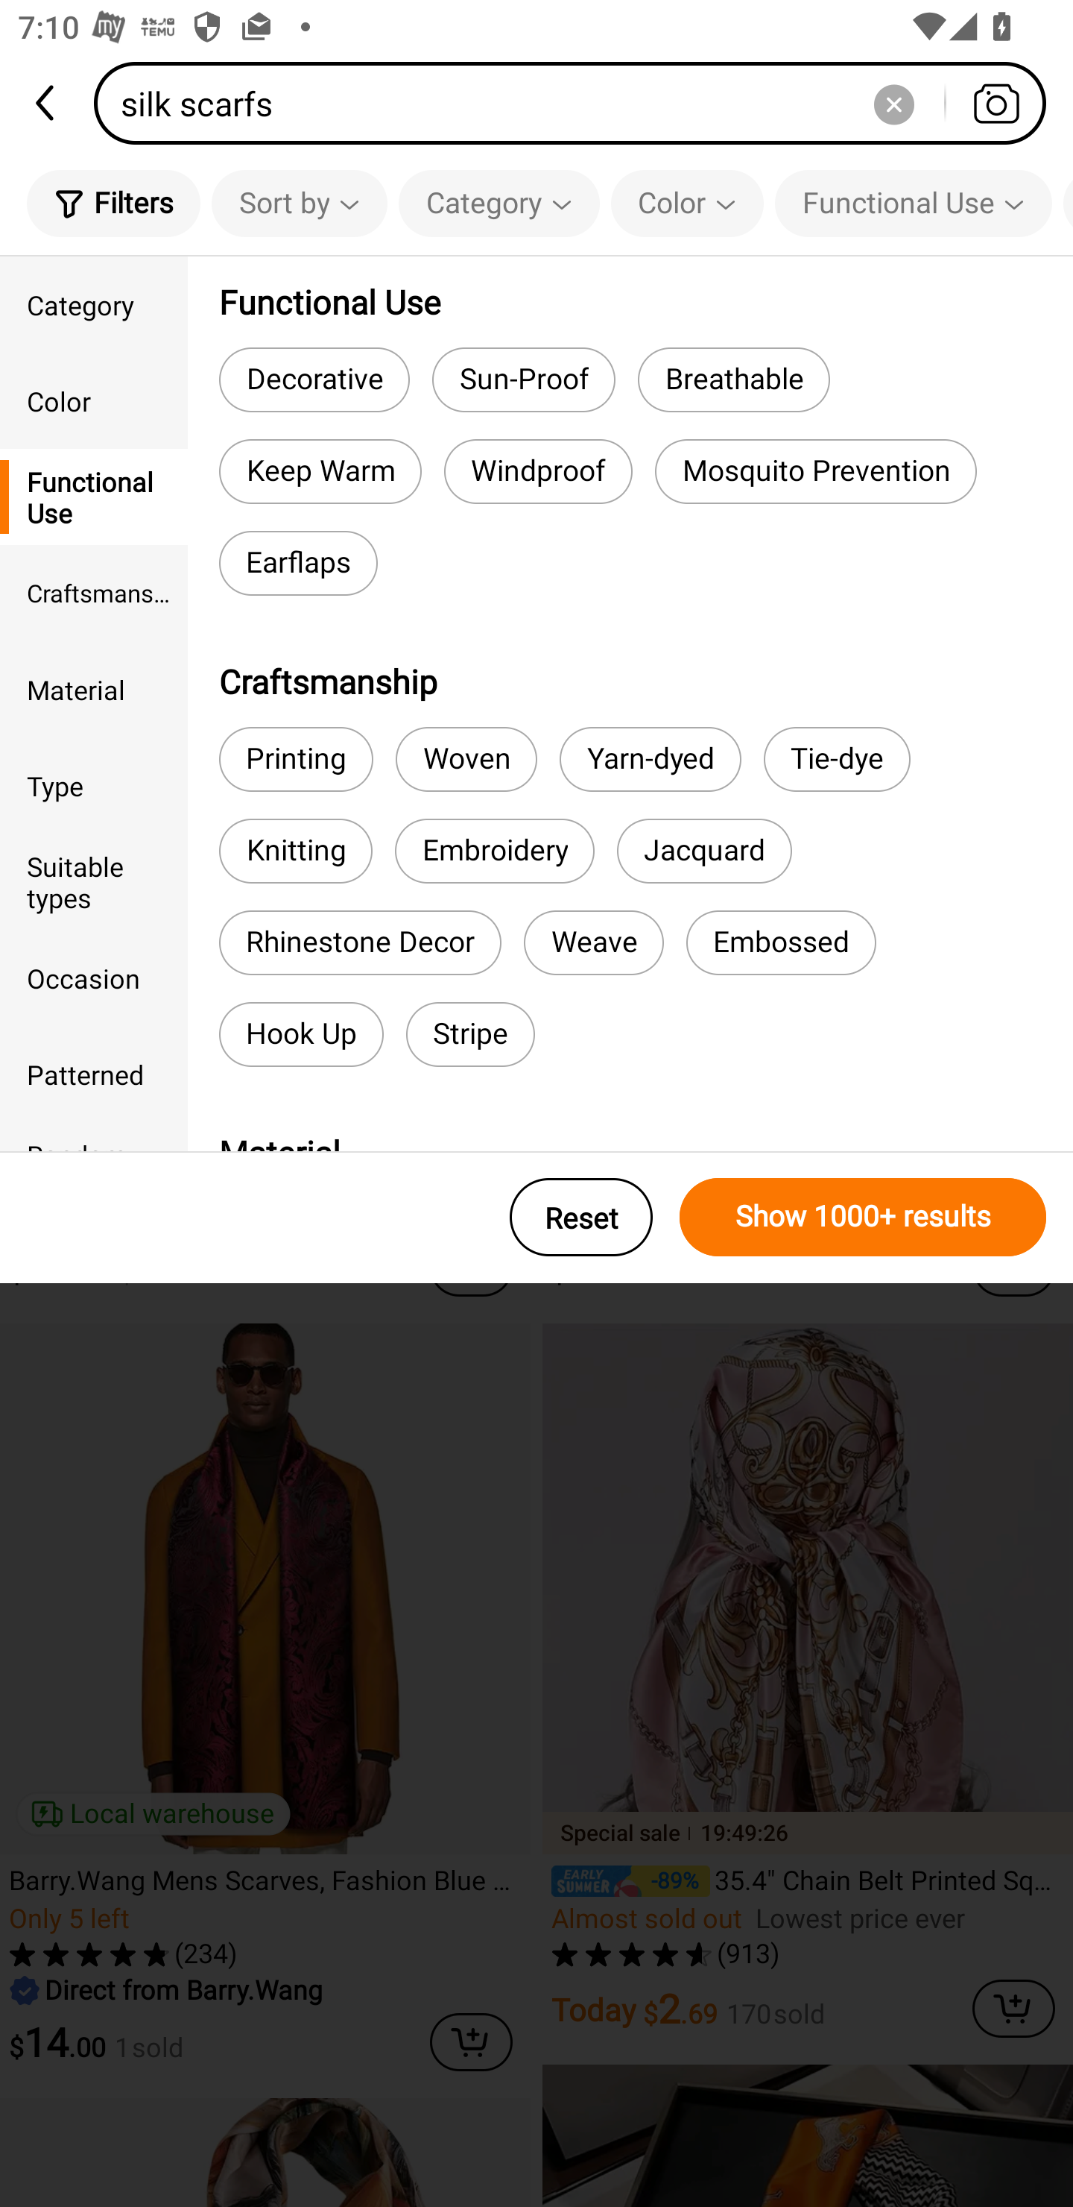  Describe the element at coordinates (295, 851) in the screenshot. I see `Knitting` at that location.